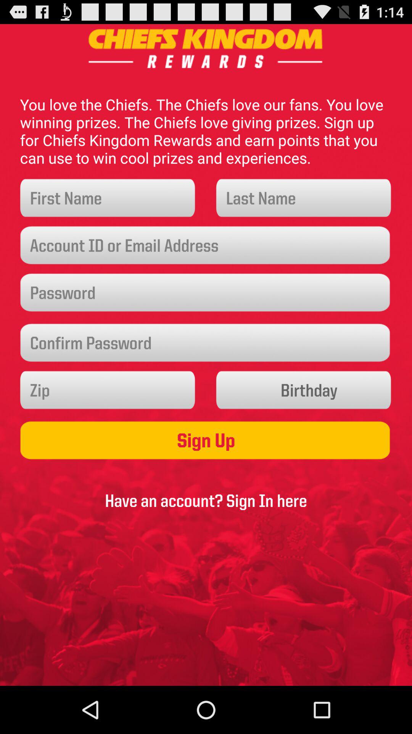 This screenshot has width=412, height=734. What do you see at coordinates (304, 198) in the screenshot?
I see `type last name` at bounding box center [304, 198].